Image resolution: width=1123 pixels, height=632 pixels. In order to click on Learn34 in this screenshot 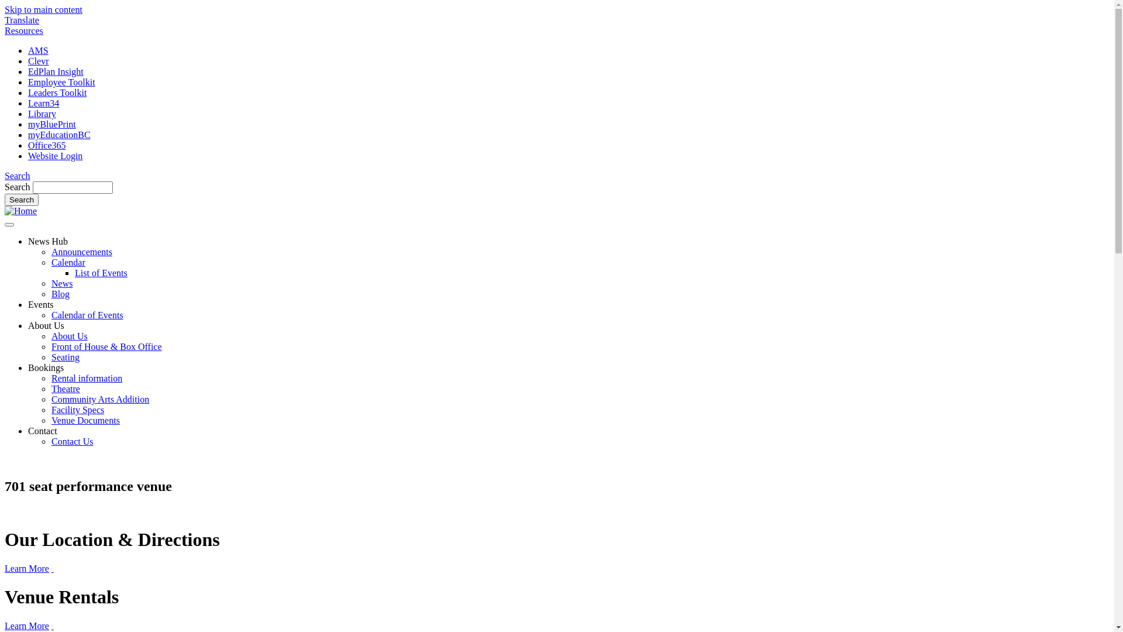, I will do `click(43, 103)`.